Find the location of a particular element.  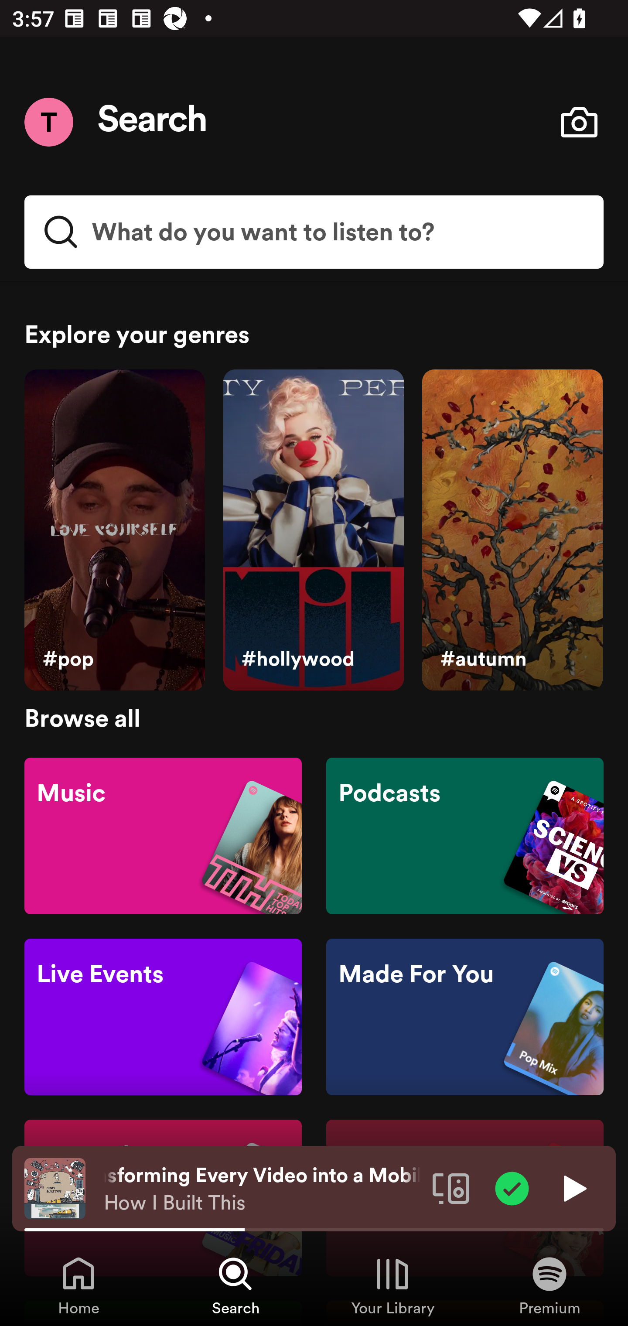

Connect to a device. Opens the devices menu is located at coordinates (451, 1188).